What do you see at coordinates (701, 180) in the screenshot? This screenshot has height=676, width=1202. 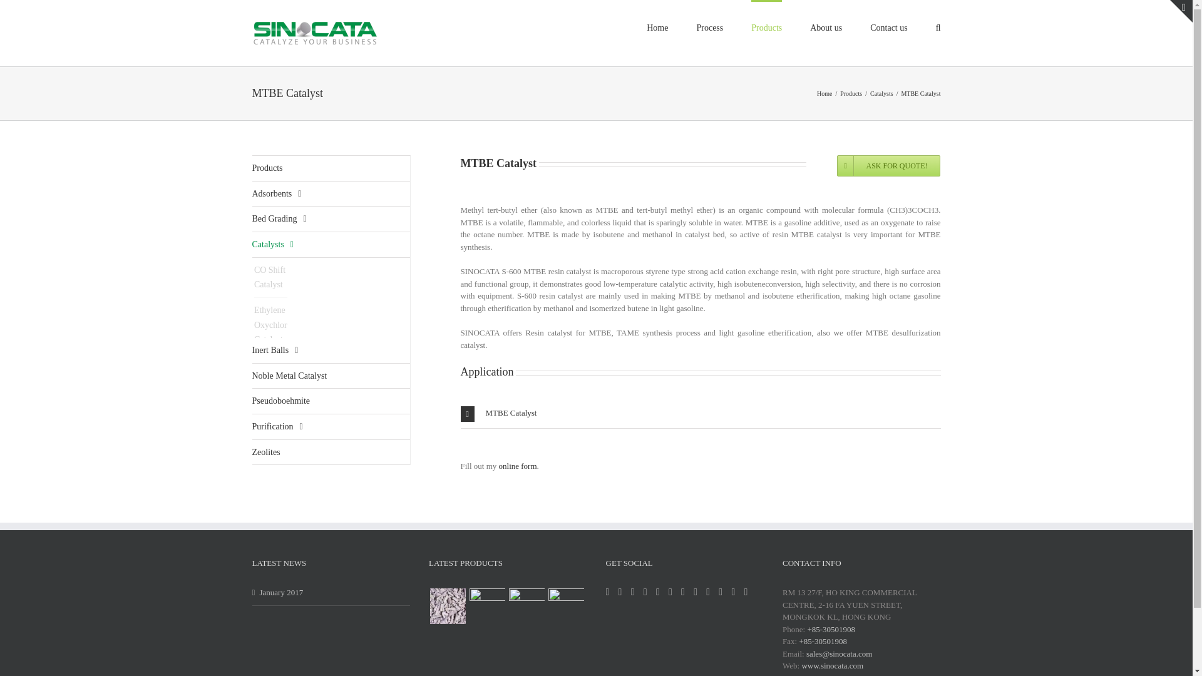 I see `Back to Parent Page` at bounding box center [701, 180].